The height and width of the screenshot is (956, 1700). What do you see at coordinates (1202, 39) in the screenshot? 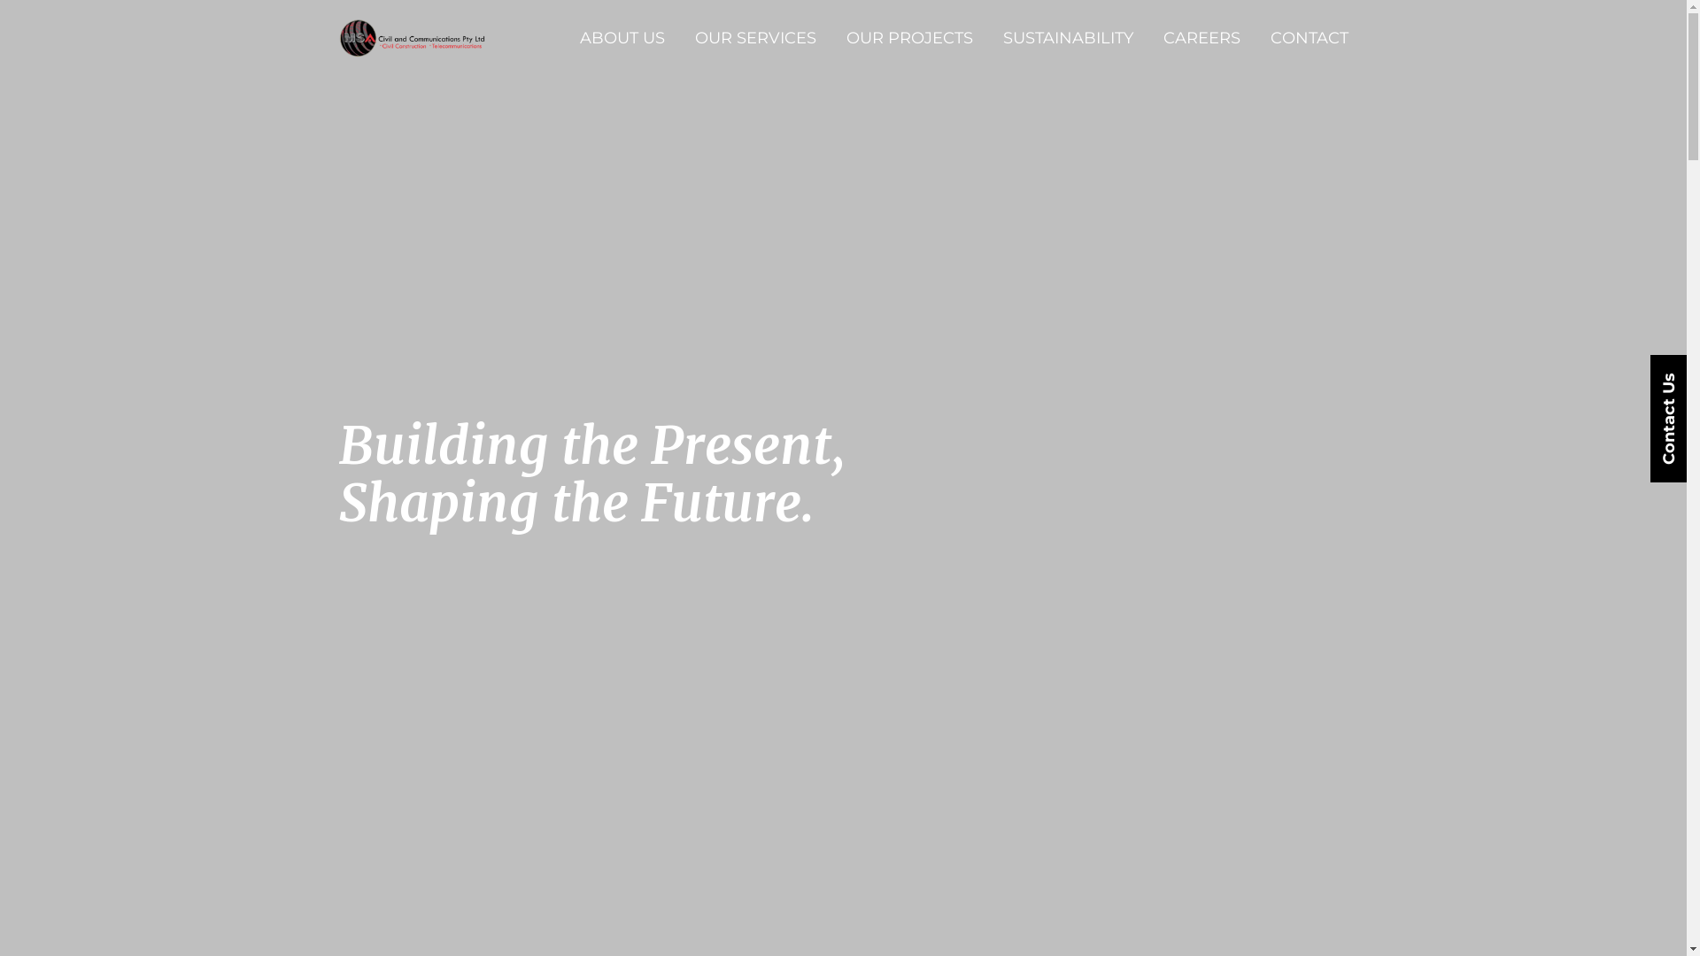
I see `CAREERS` at bounding box center [1202, 39].